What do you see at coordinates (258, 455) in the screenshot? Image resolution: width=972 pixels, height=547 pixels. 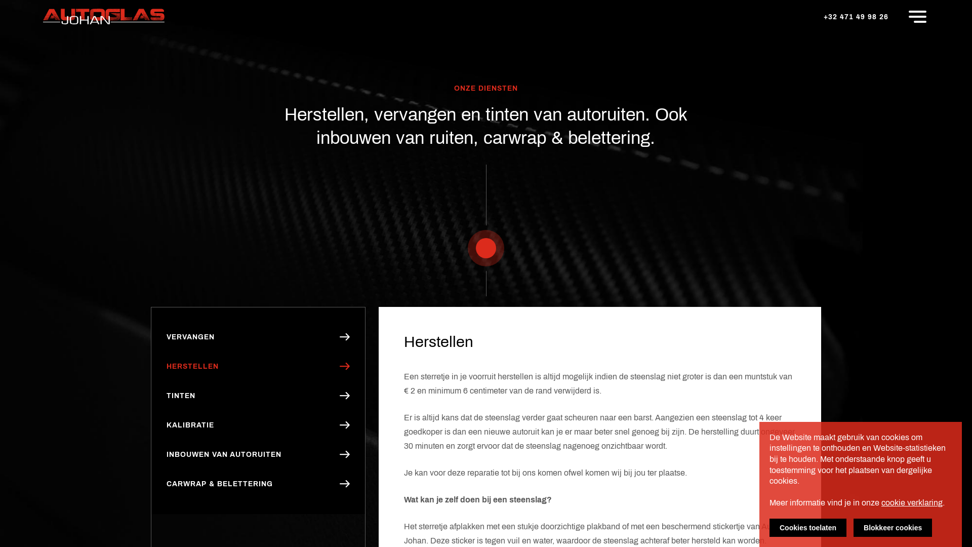 I see `INBOUWEN VAN AUTORUITEN` at bounding box center [258, 455].